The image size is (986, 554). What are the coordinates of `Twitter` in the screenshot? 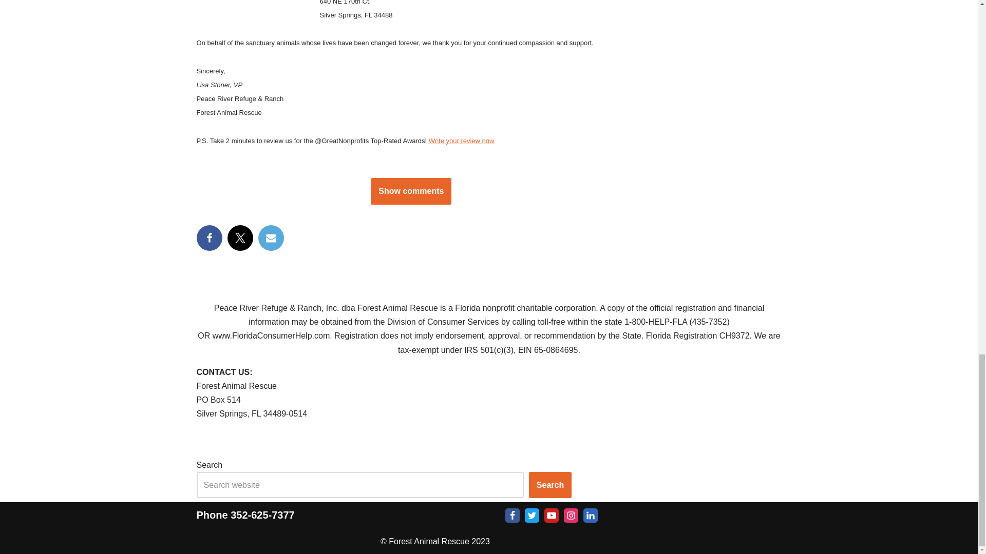 It's located at (532, 516).